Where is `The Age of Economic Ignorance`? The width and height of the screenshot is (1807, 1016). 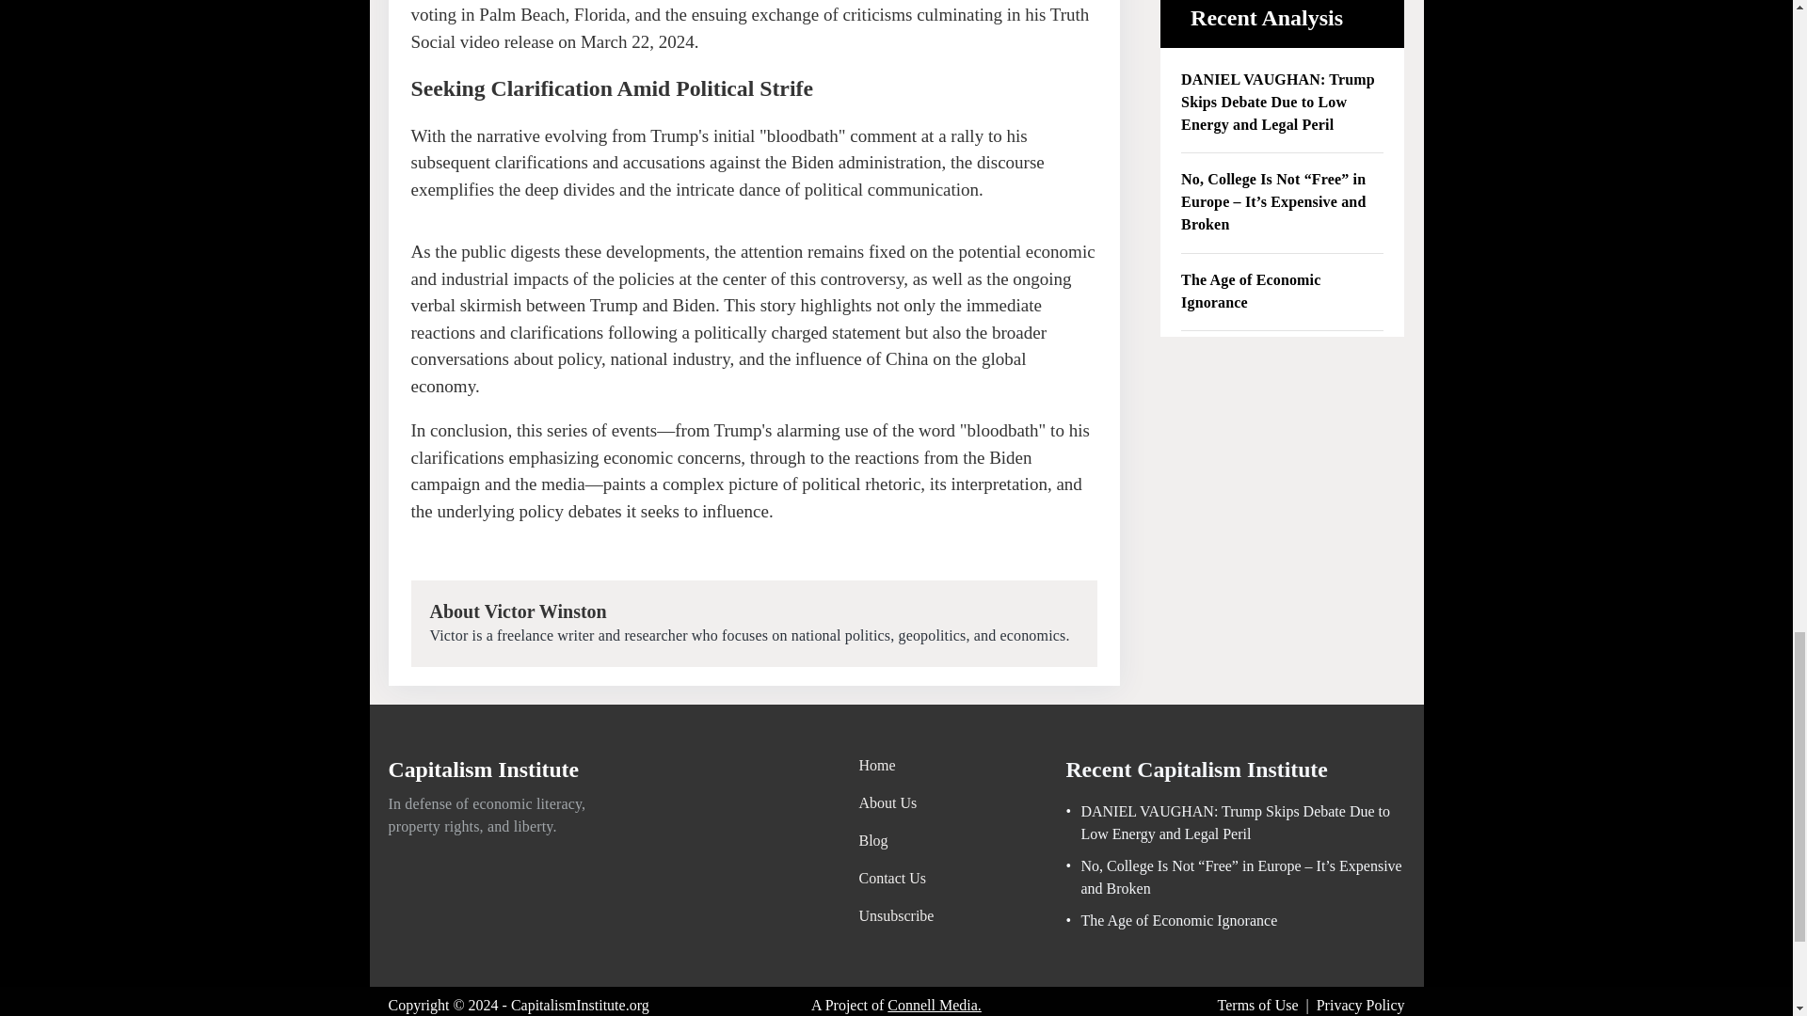
The Age of Economic Ignorance is located at coordinates (1171, 920).